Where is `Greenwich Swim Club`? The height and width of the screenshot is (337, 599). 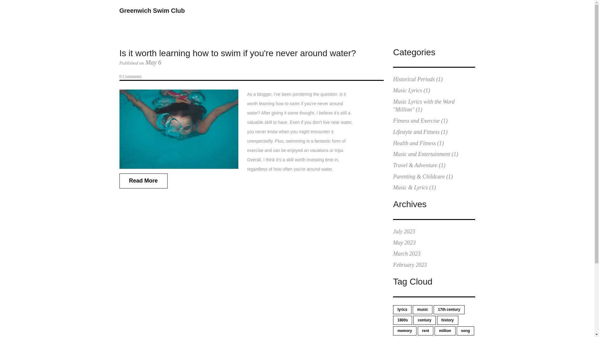 Greenwich Swim Club is located at coordinates (152, 11).